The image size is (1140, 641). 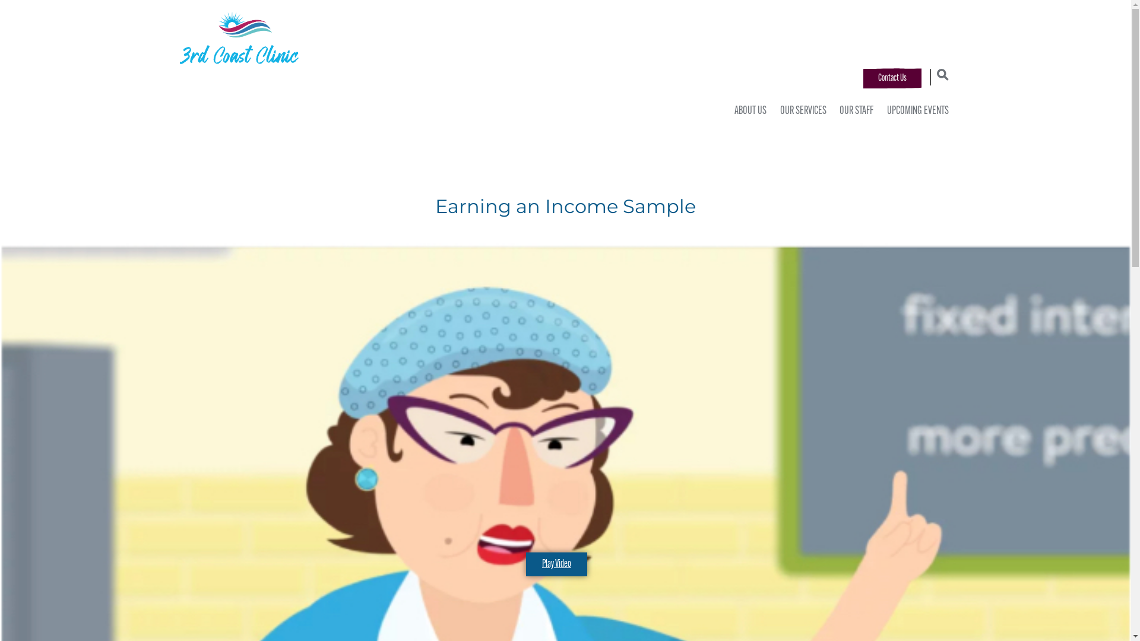 What do you see at coordinates (854, 112) in the screenshot?
I see `OUR STAFF` at bounding box center [854, 112].